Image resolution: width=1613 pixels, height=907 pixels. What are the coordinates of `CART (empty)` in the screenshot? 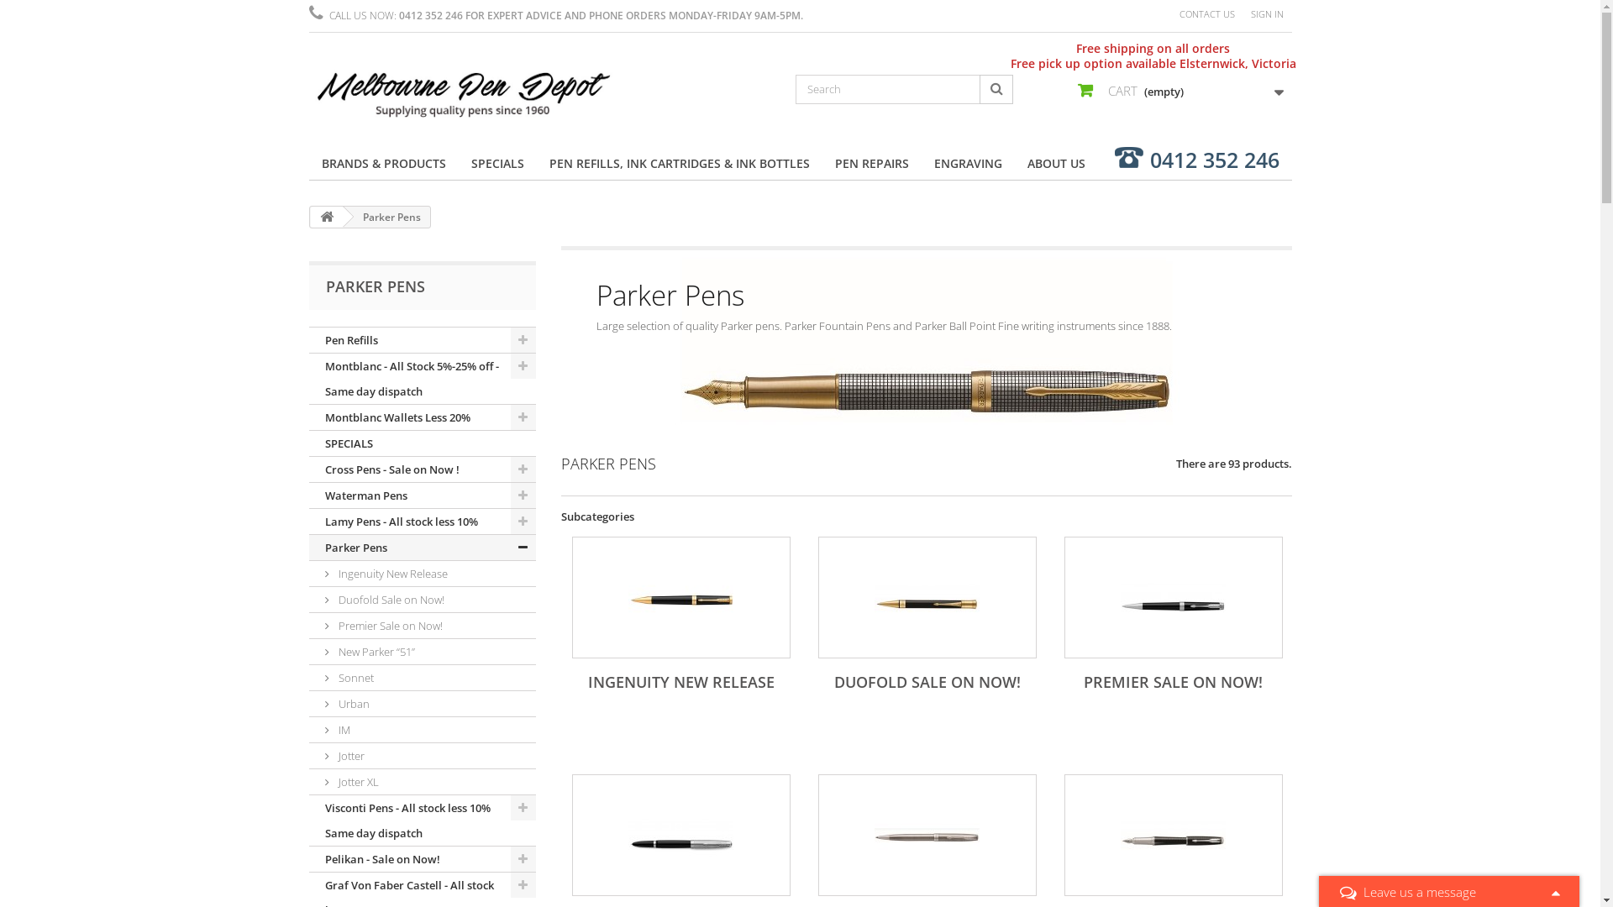 It's located at (1178, 94).